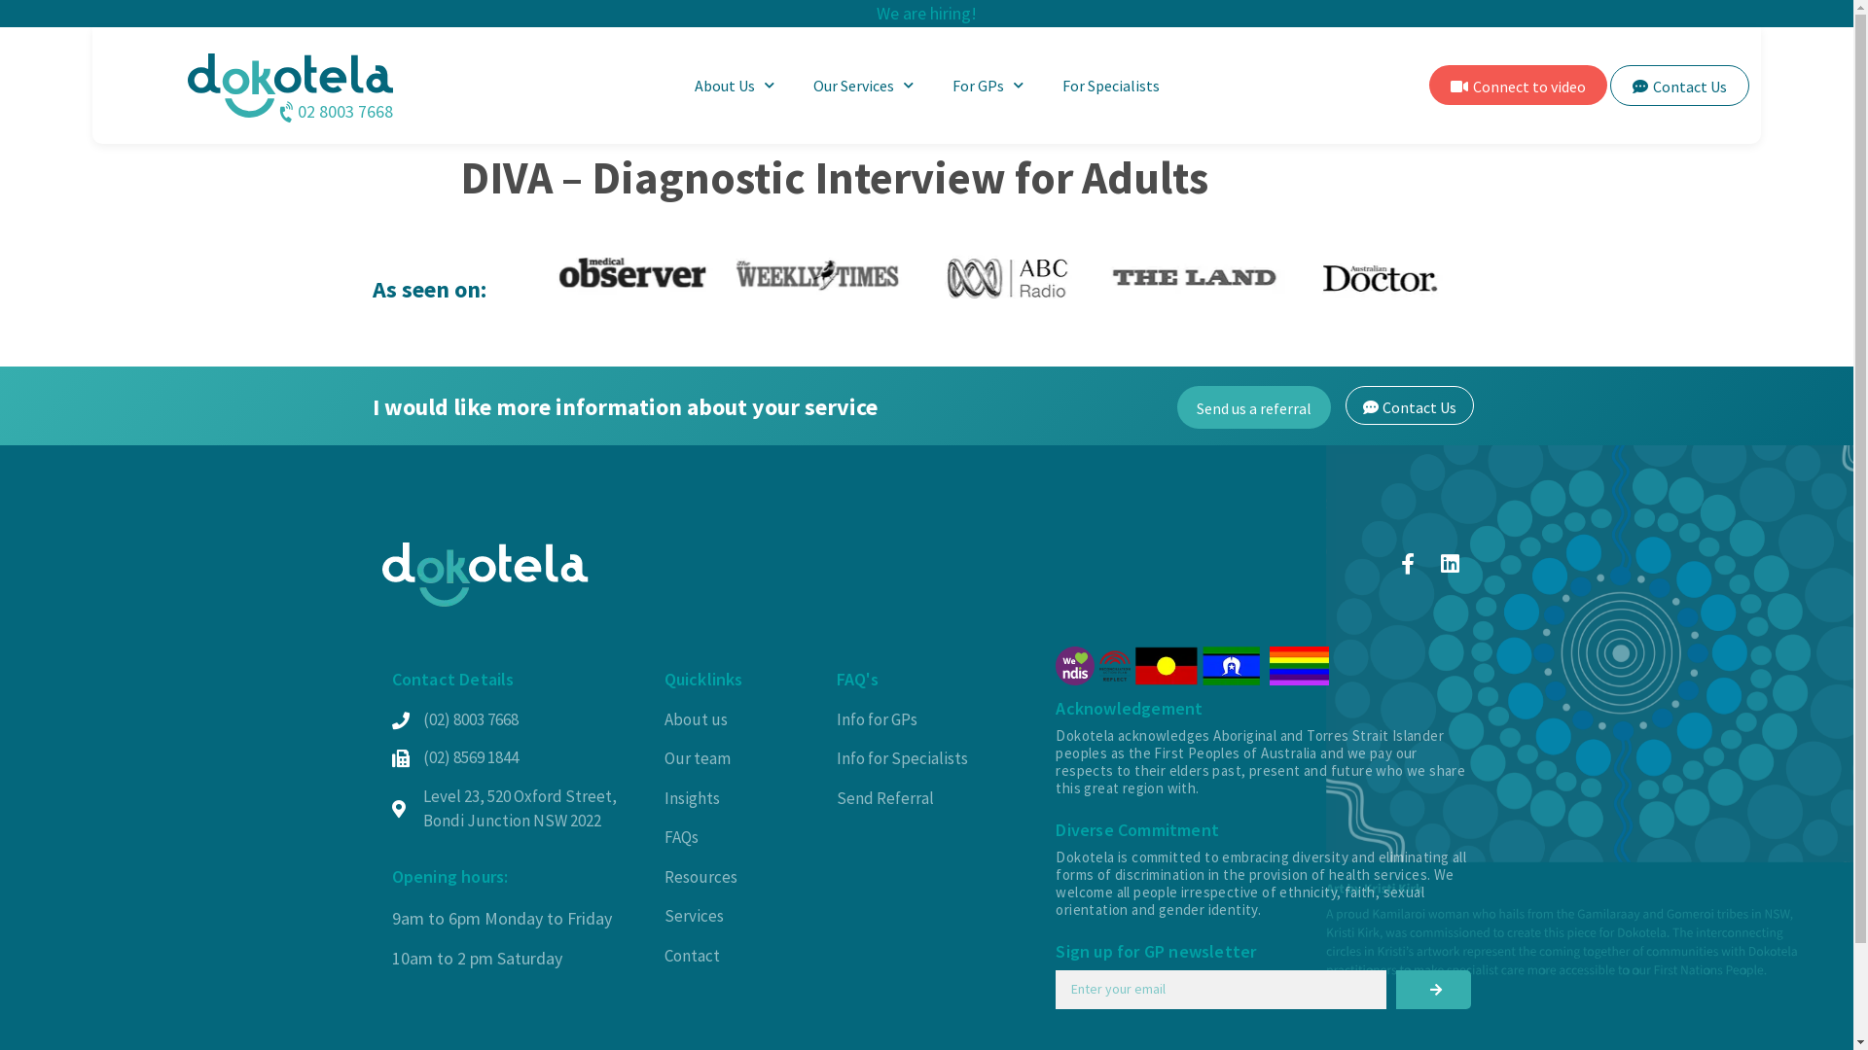  I want to click on We are hiring!, so click(926, 14).